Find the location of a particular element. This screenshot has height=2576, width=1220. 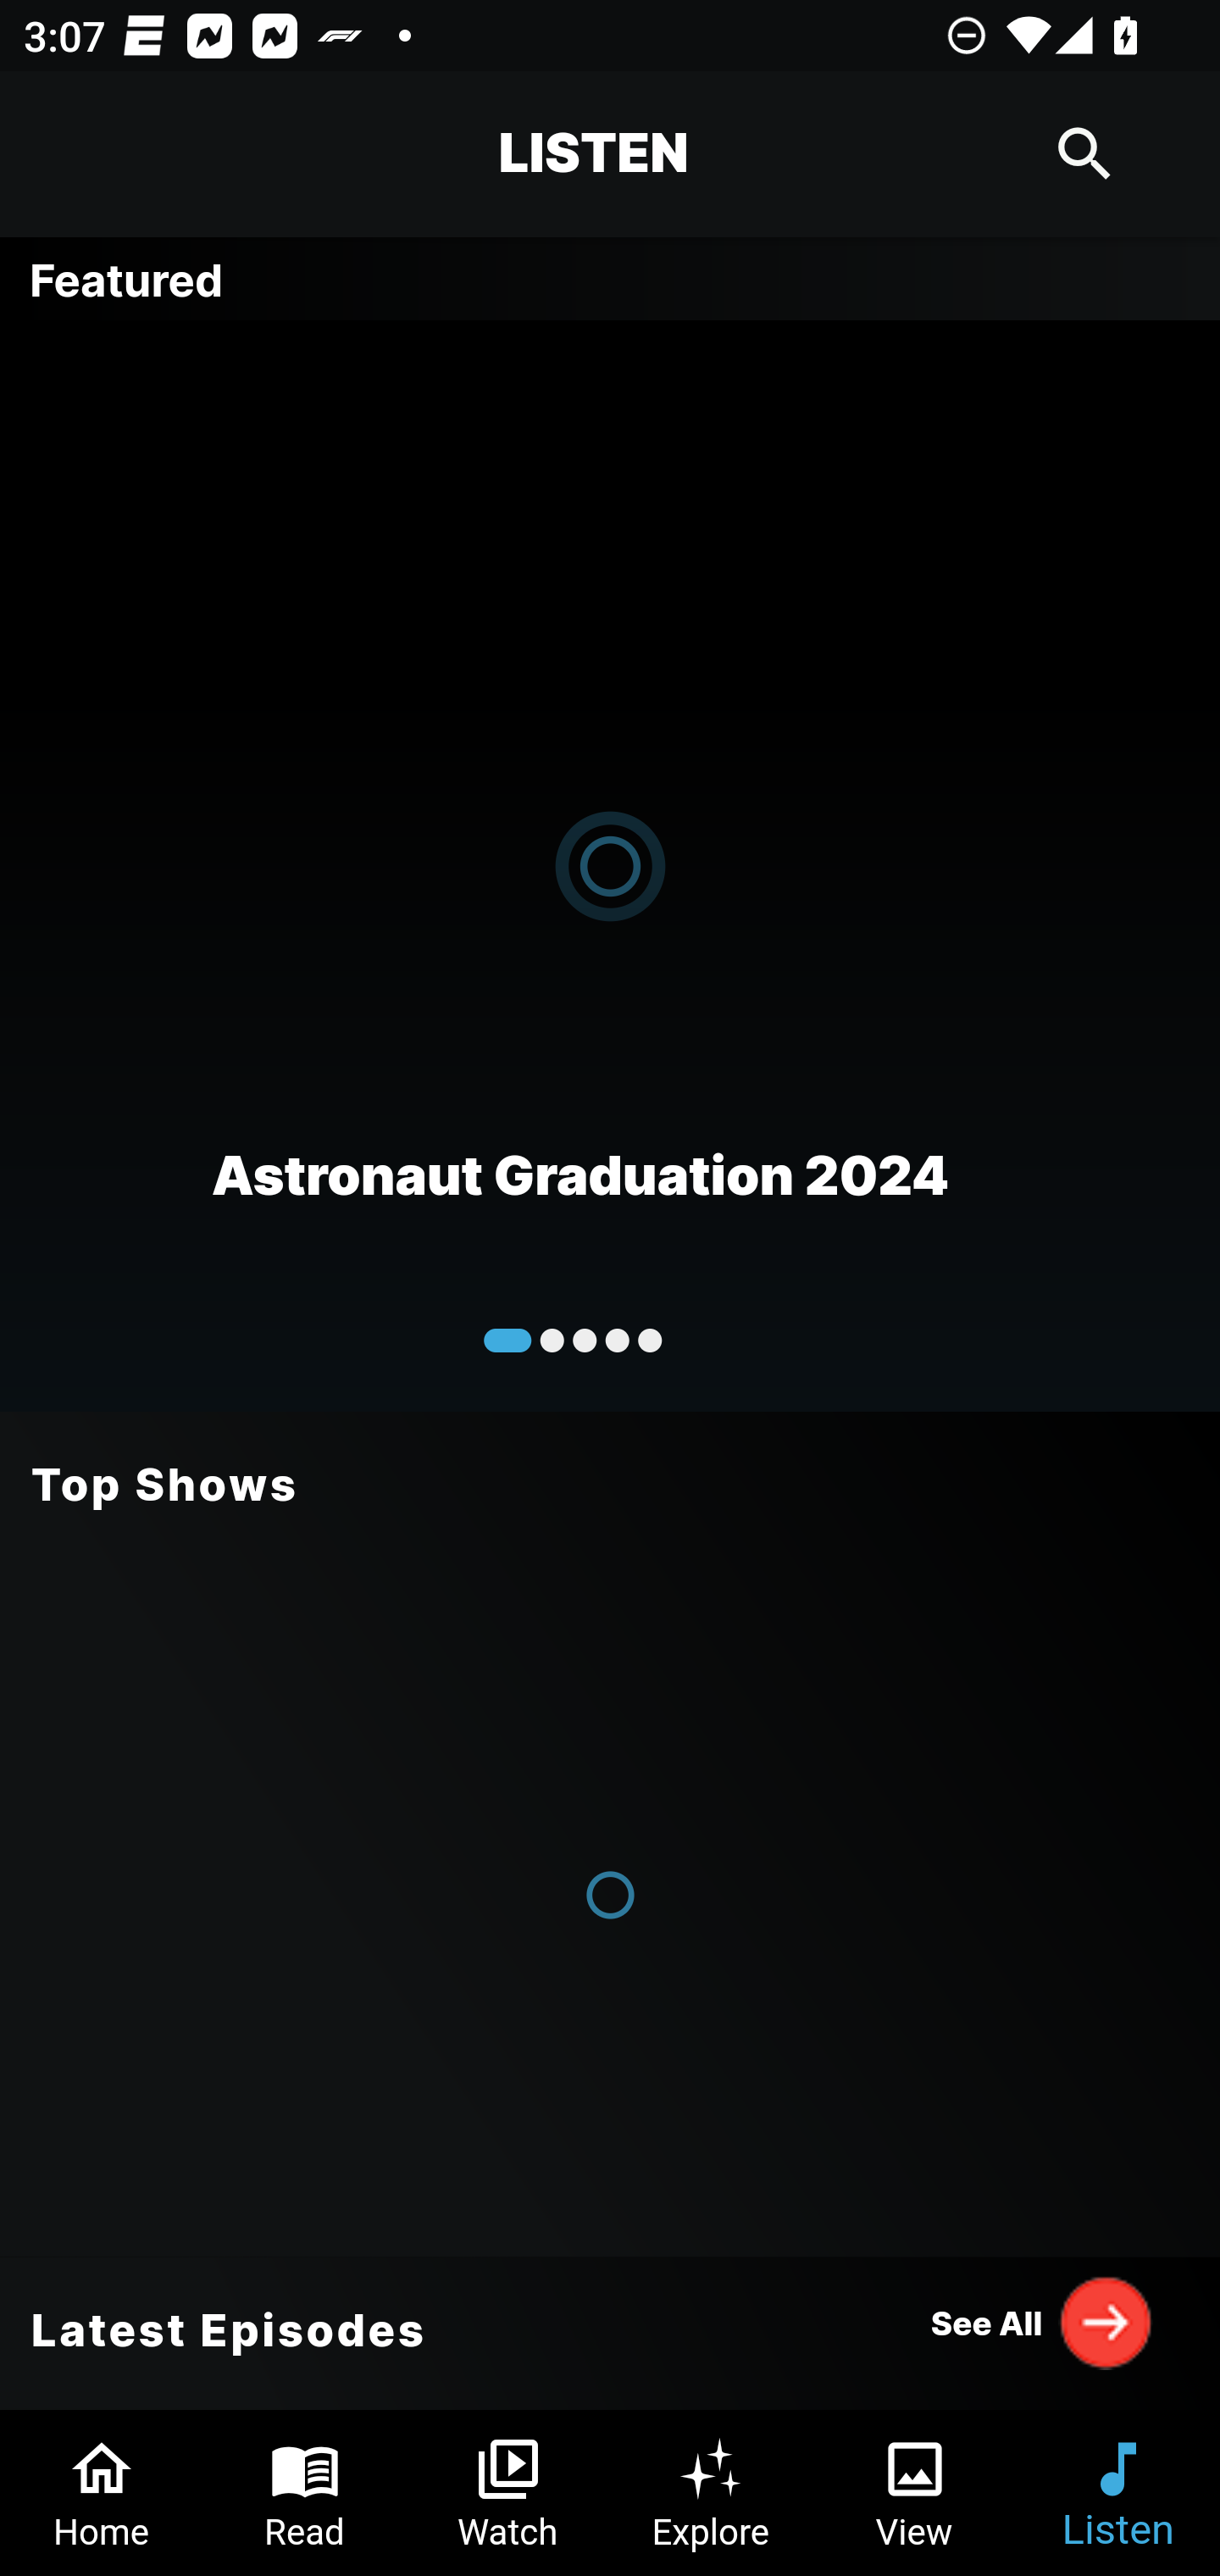

Listen
Tab 6 of 6 is located at coordinates (1118, 2493).